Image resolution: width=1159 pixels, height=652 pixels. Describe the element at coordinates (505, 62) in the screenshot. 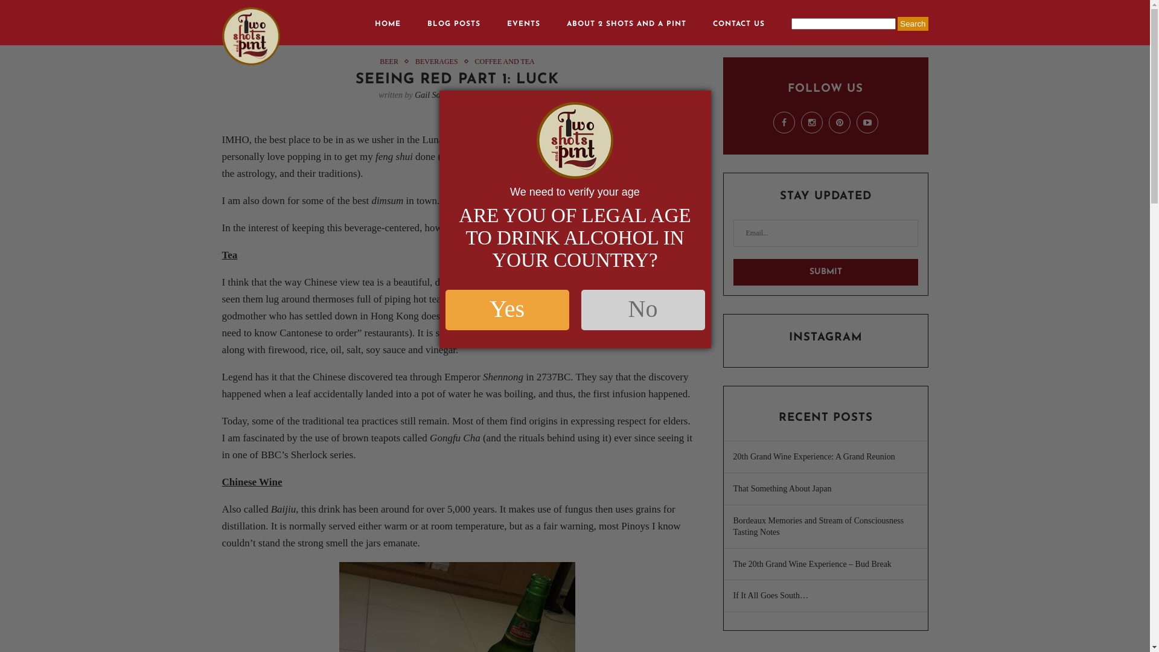

I see `COFFEE AND TEA` at that location.